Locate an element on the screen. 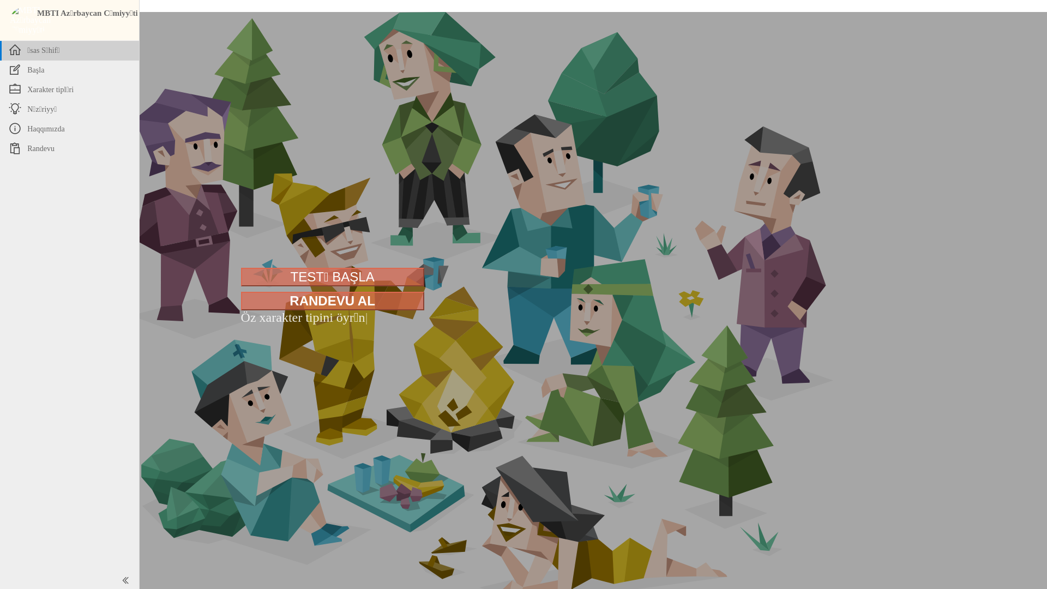 Image resolution: width=1047 pixels, height=589 pixels. RANDEVU AL is located at coordinates (333, 302).